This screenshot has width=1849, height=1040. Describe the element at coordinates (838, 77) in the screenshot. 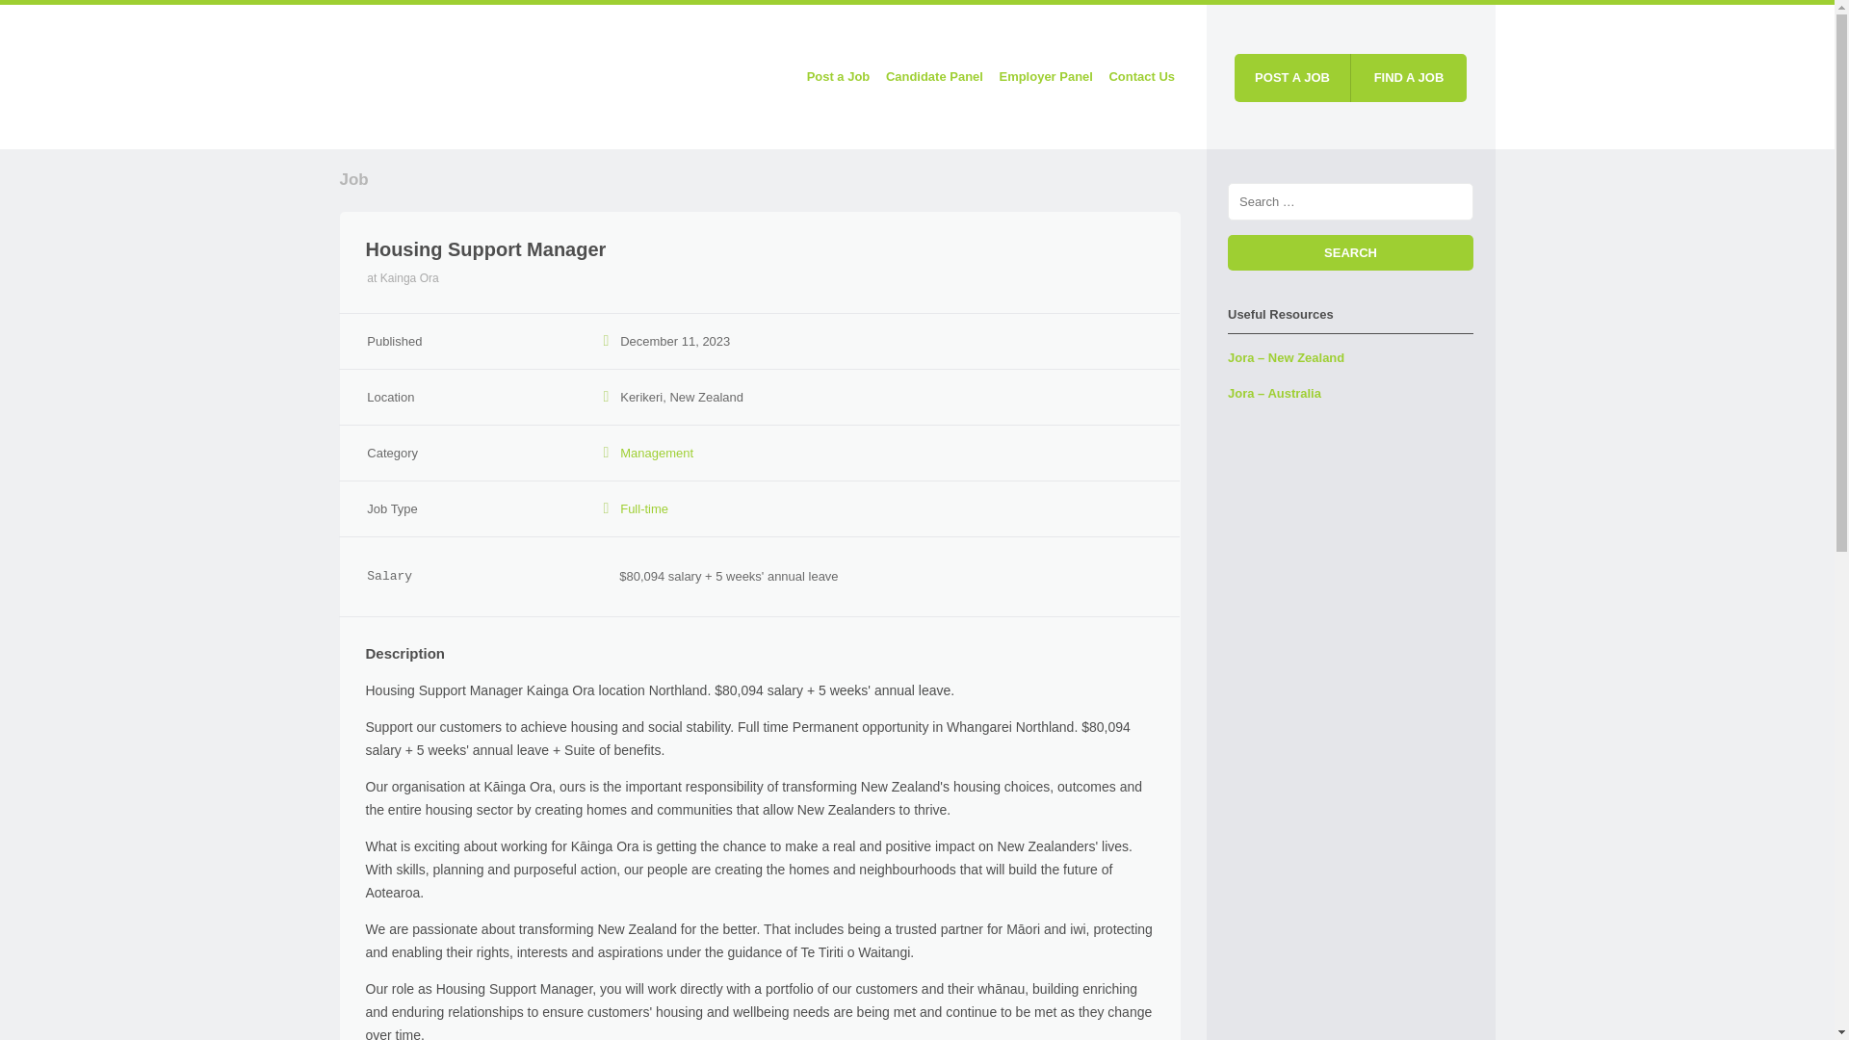

I see `Post a Job` at that location.